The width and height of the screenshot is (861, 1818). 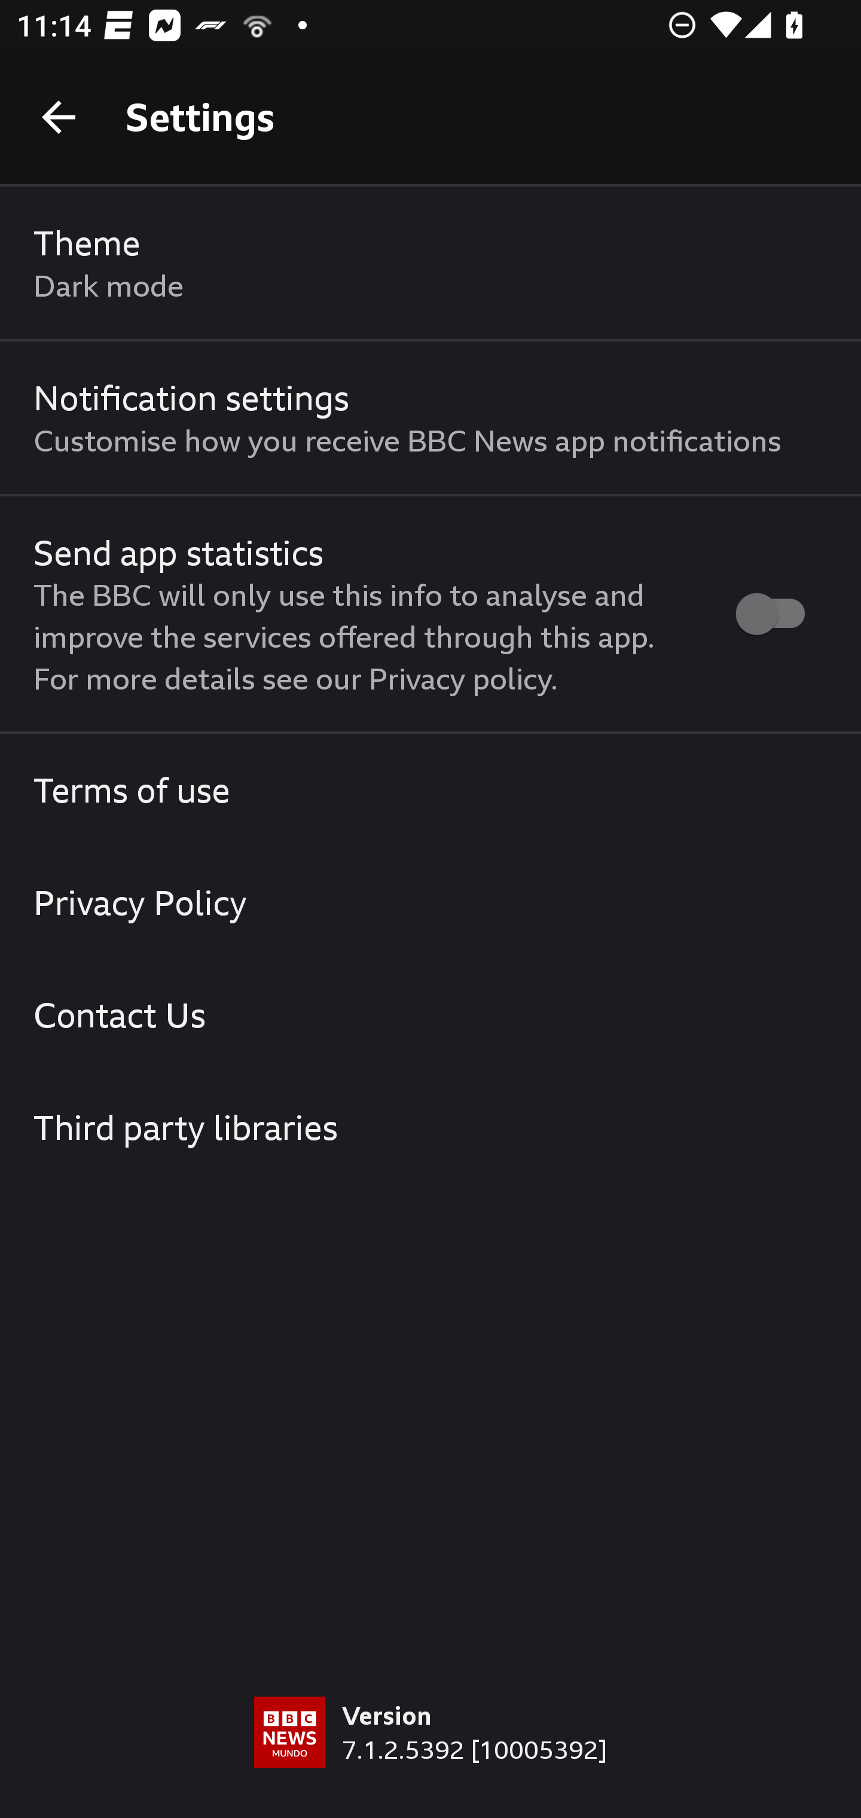 I want to click on Contact Us, so click(x=430, y=1014).